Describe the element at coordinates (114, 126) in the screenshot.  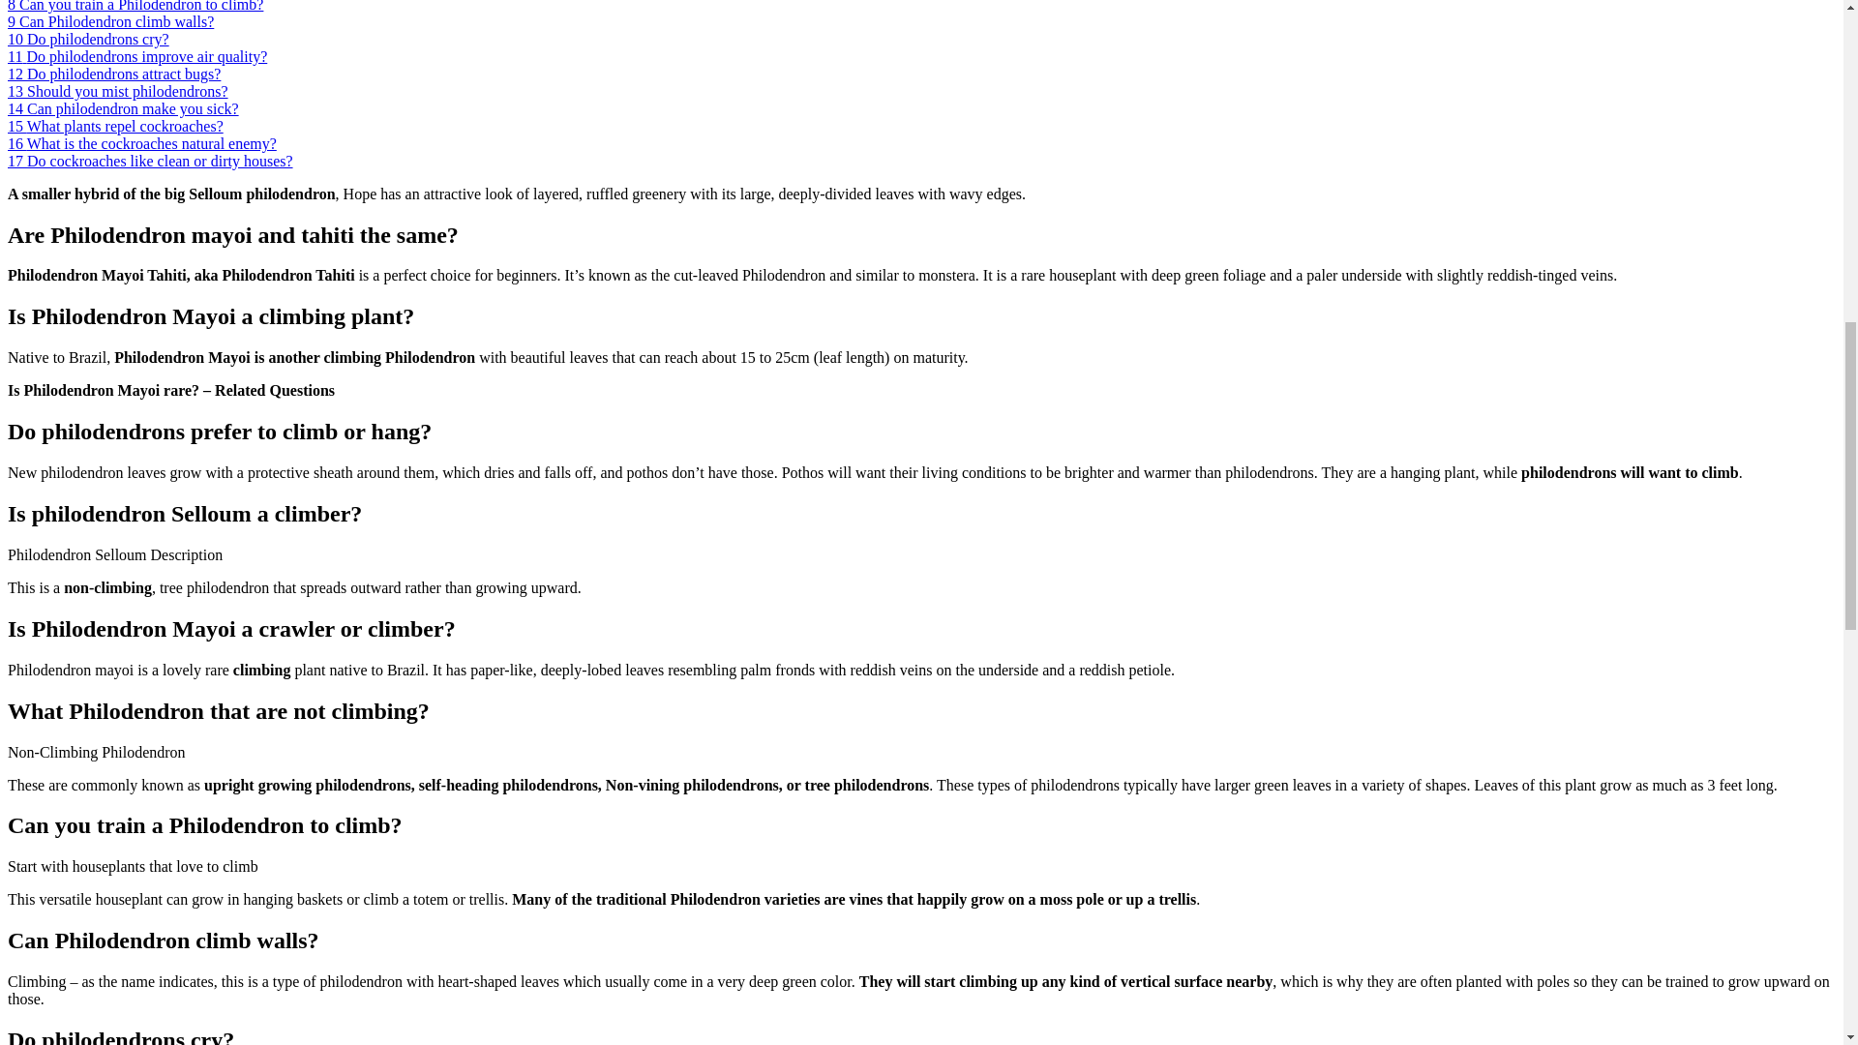
I see `15 What plants repel cockroaches?` at that location.